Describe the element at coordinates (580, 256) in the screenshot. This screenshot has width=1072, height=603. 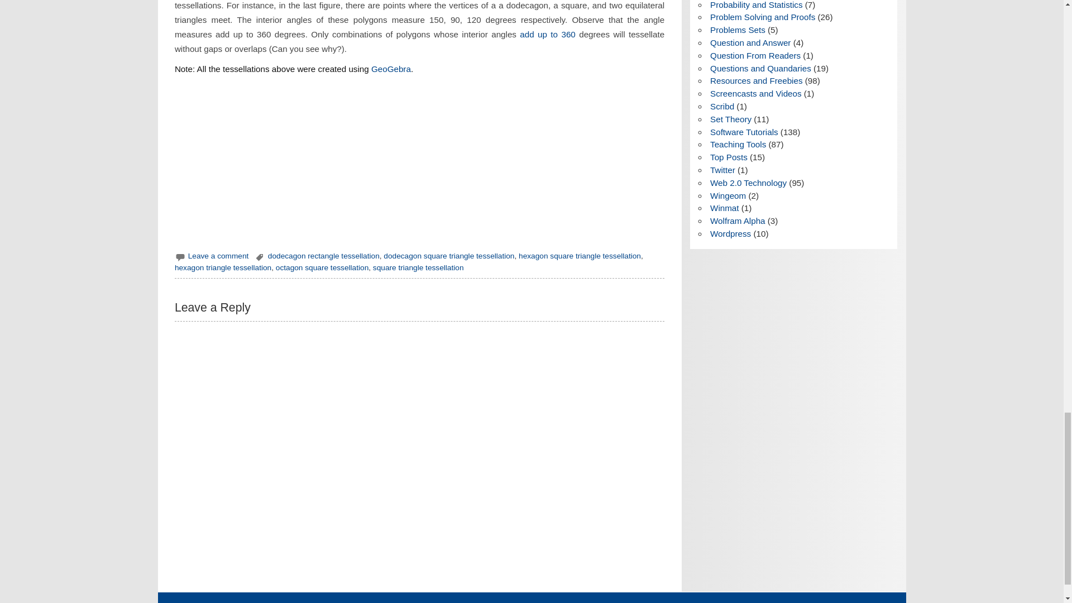
I see `hexagon square triangle tessellation` at that location.